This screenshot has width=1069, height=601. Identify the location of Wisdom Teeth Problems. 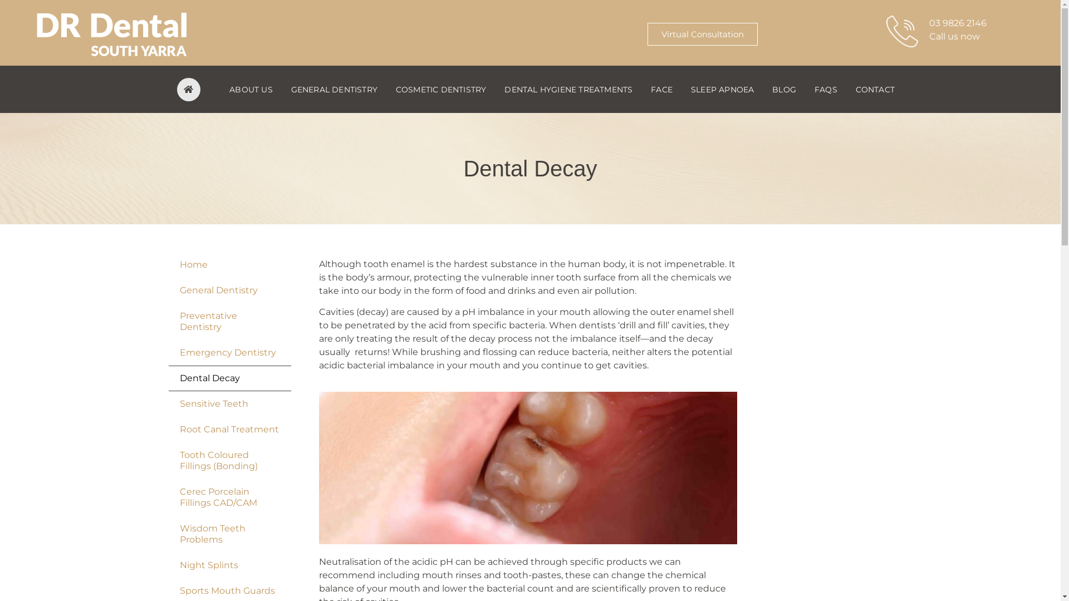
(229, 534).